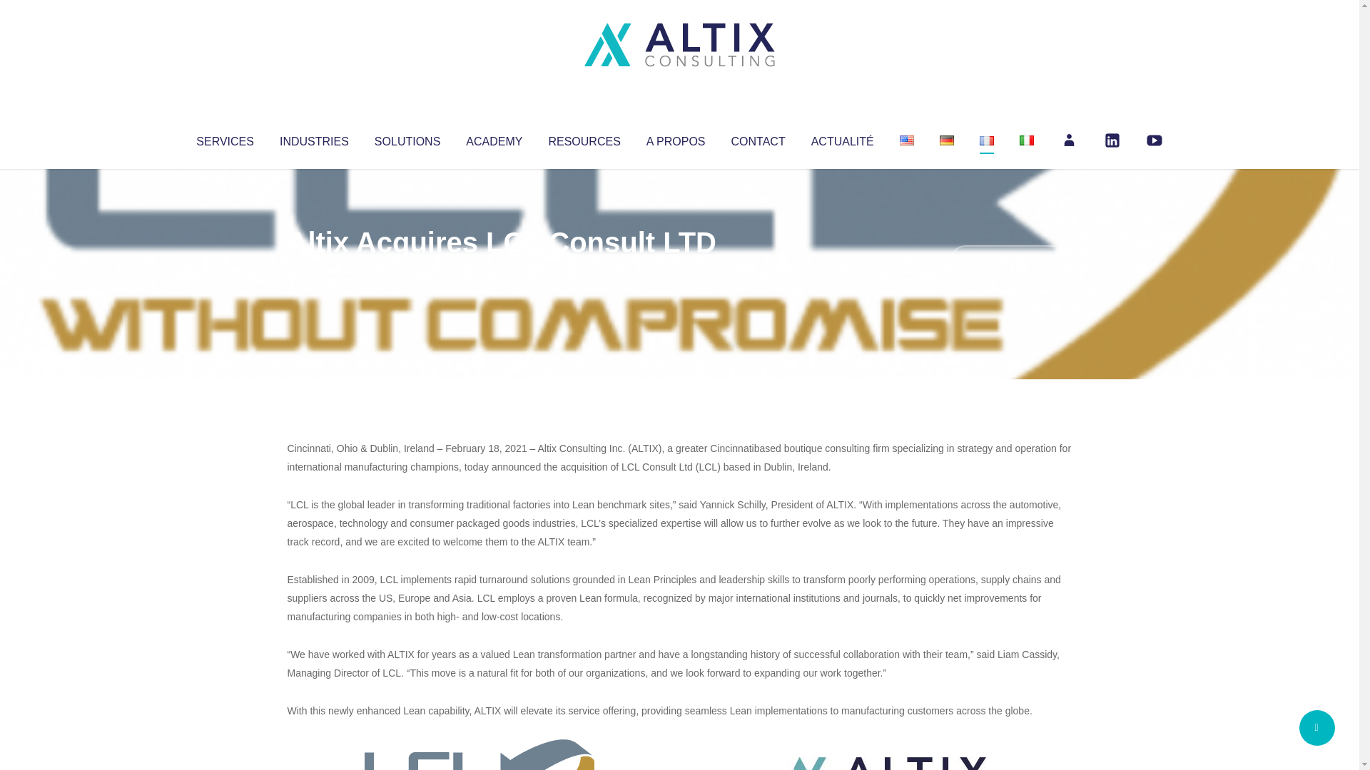 The width and height of the screenshot is (1370, 770). I want to click on Altix, so click(314, 271).